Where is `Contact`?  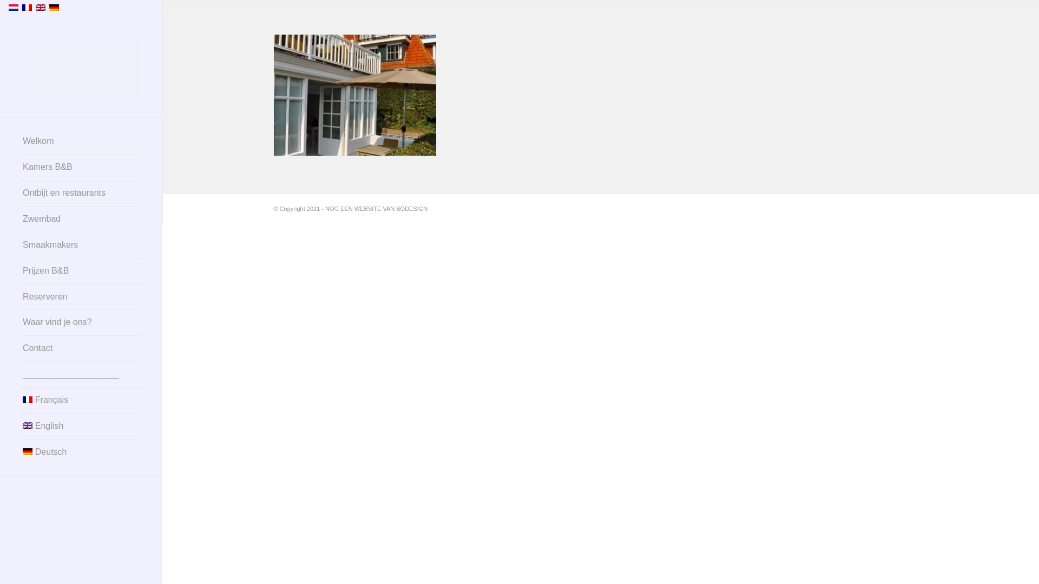 Contact is located at coordinates (81, 349).